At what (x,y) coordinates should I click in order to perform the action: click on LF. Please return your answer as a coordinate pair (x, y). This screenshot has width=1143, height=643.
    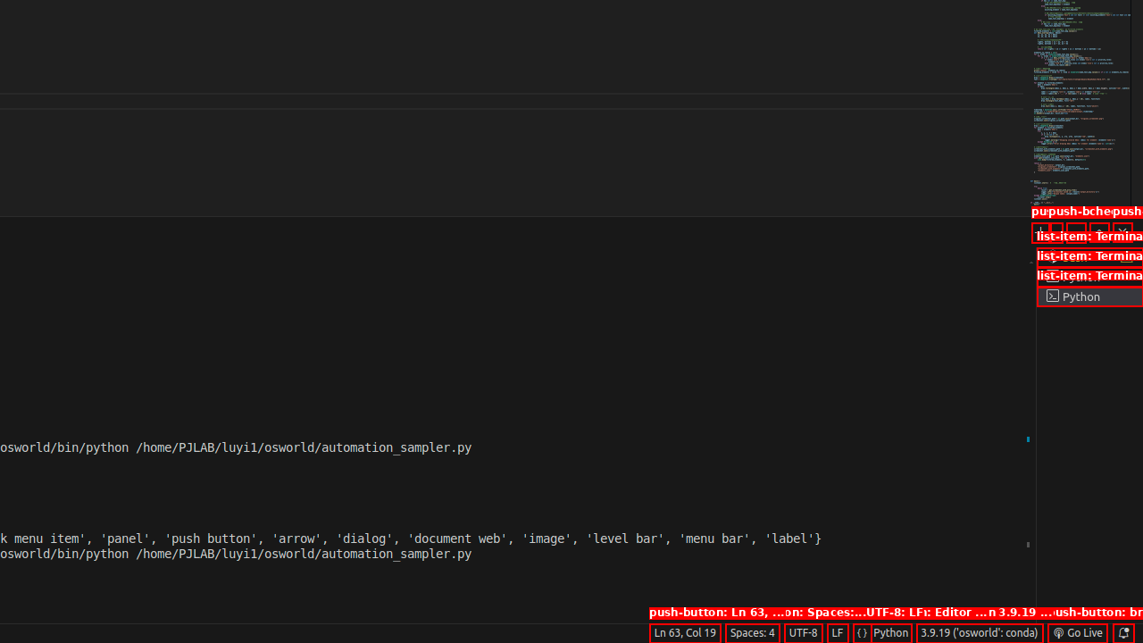
    Looking at the image, I should click on (838, 633).